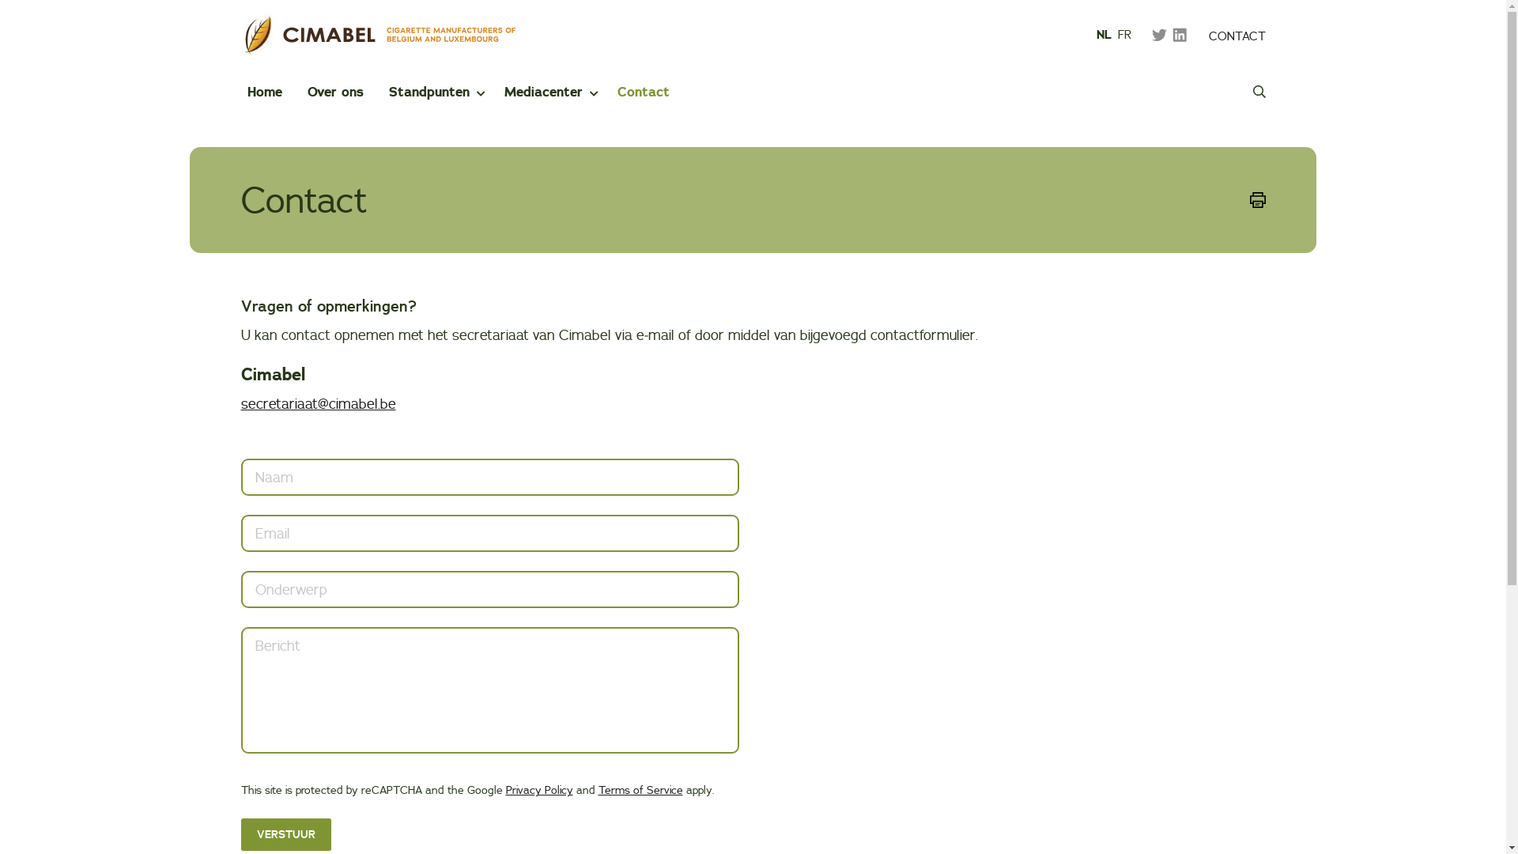 Image resolution: width=1518 pixels, height=854 pixels. What do you see at coordinates (539, 791) in the screenshot?
I see `Privacy Policy` at bounding box center [539, 791].